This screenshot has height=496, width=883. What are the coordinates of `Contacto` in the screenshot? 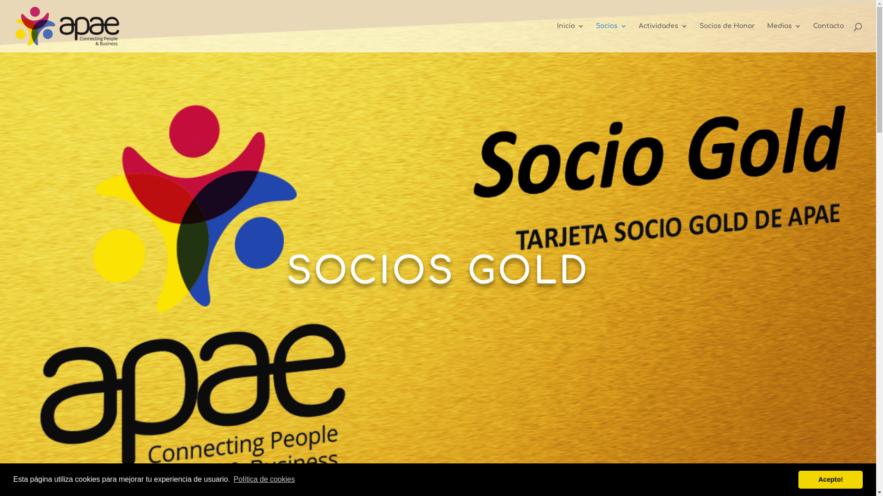 It's located at (829, 38).